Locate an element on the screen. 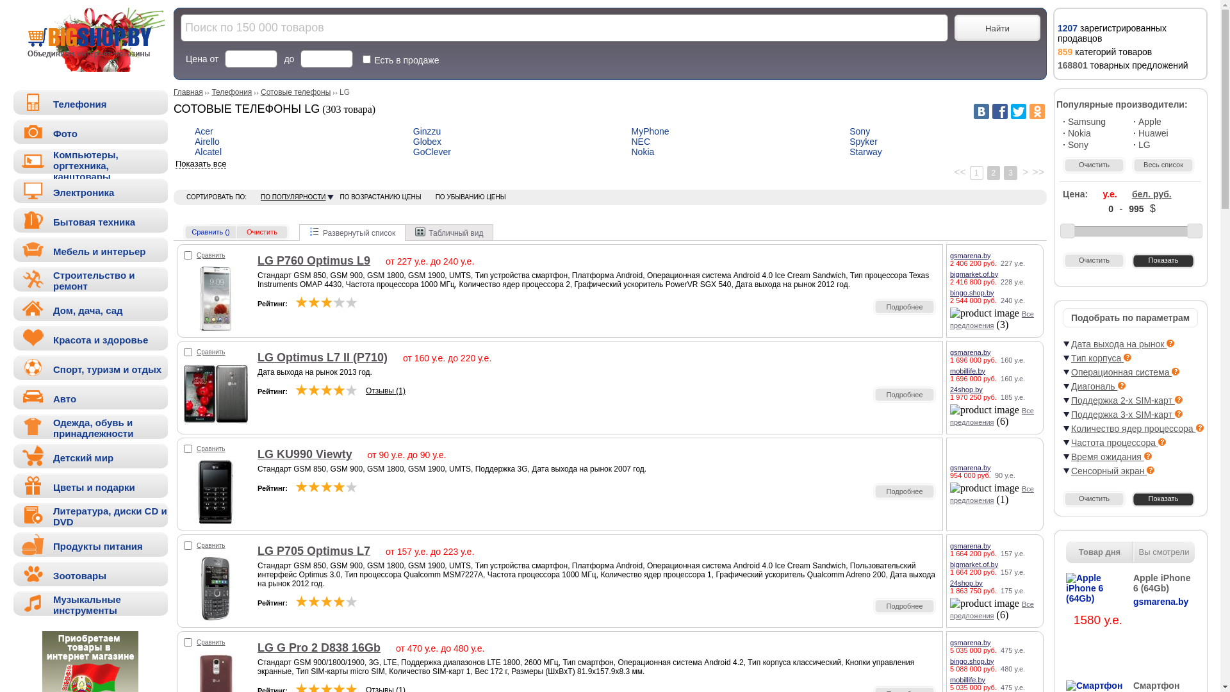 This screenshot has height=692, width=1230. gsmarena.by is located at coordinates (971, 546).